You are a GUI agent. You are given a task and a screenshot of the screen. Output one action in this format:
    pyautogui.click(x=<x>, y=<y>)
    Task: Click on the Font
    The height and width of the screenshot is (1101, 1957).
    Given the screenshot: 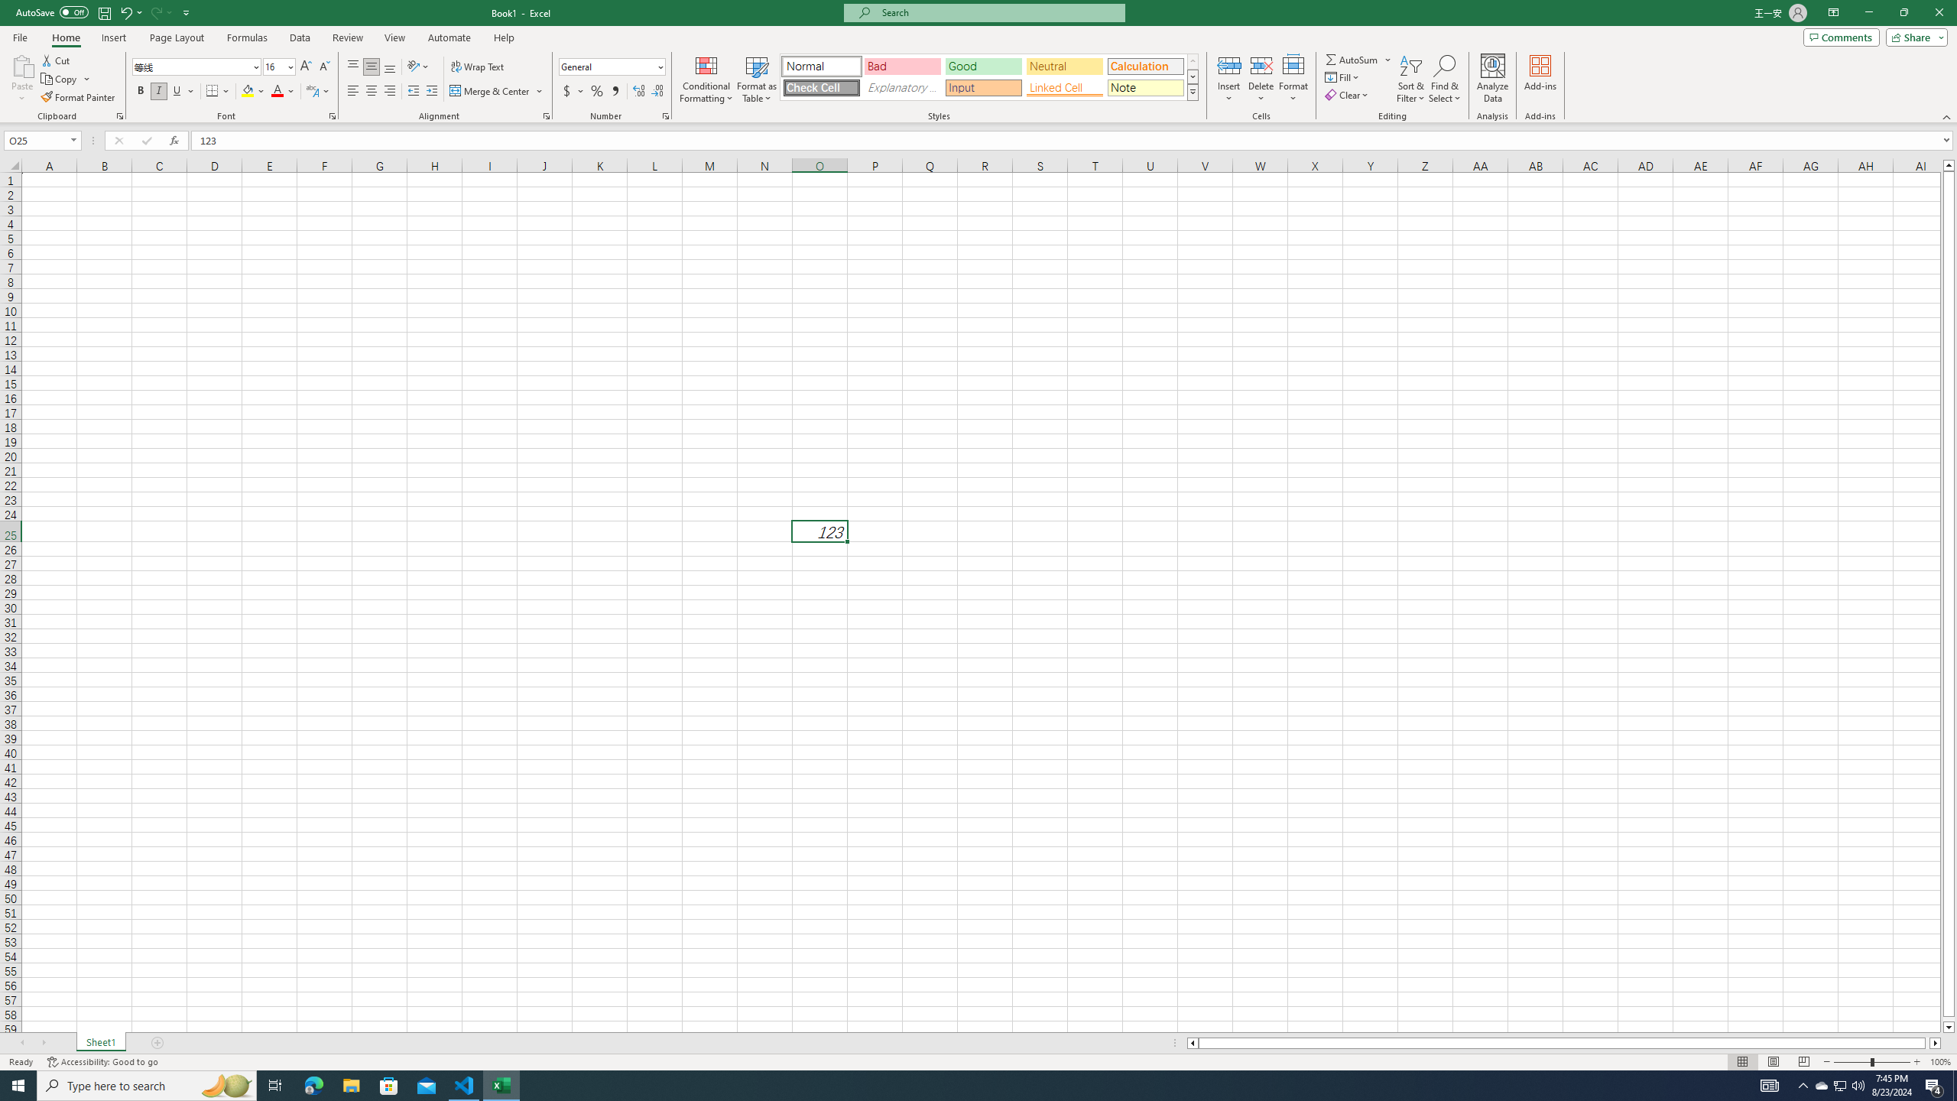 What is the action you would take?
    pyautogui.click(x=197, y=67)
    